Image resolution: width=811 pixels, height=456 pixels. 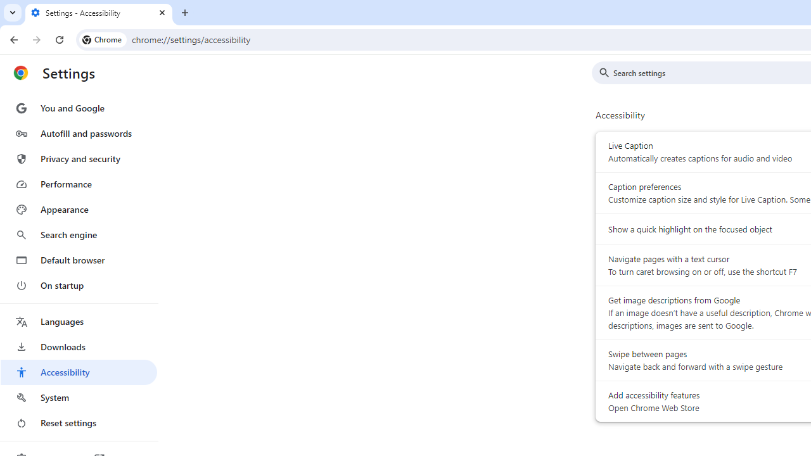 I want to click on Reset settings, so click(x=79, y=423).